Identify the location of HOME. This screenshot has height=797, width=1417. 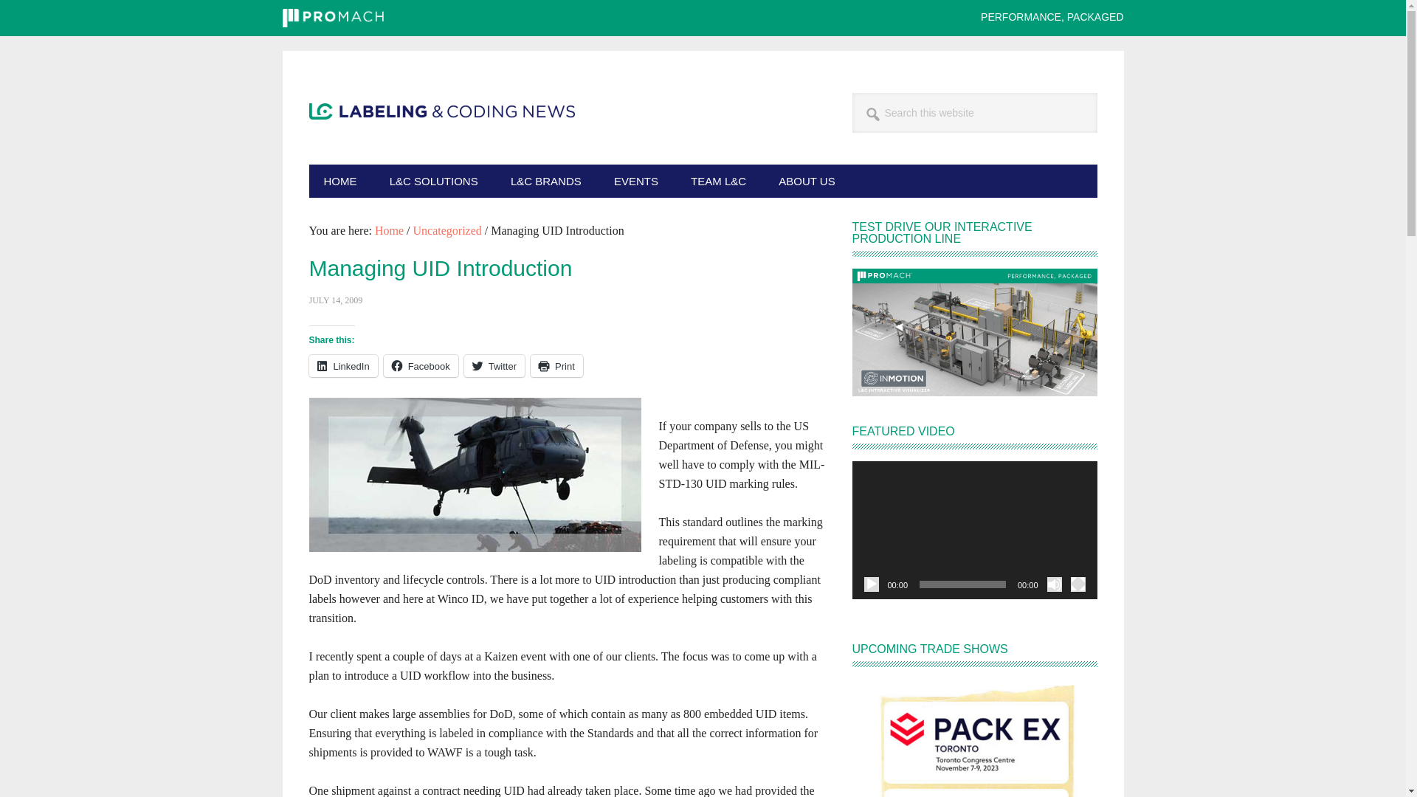
(339, 180).